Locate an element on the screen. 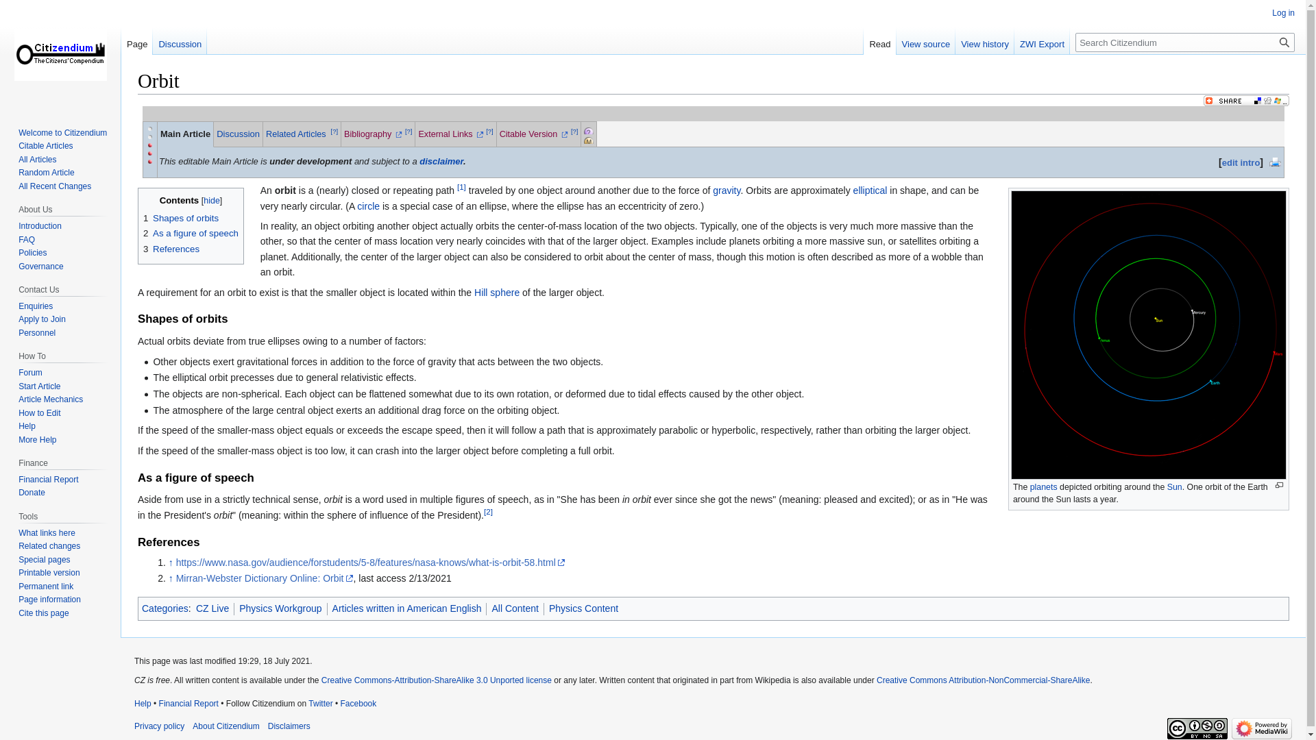 This screenshot has width=1316, height=740. elliptical is located at coordinates (870, 190).